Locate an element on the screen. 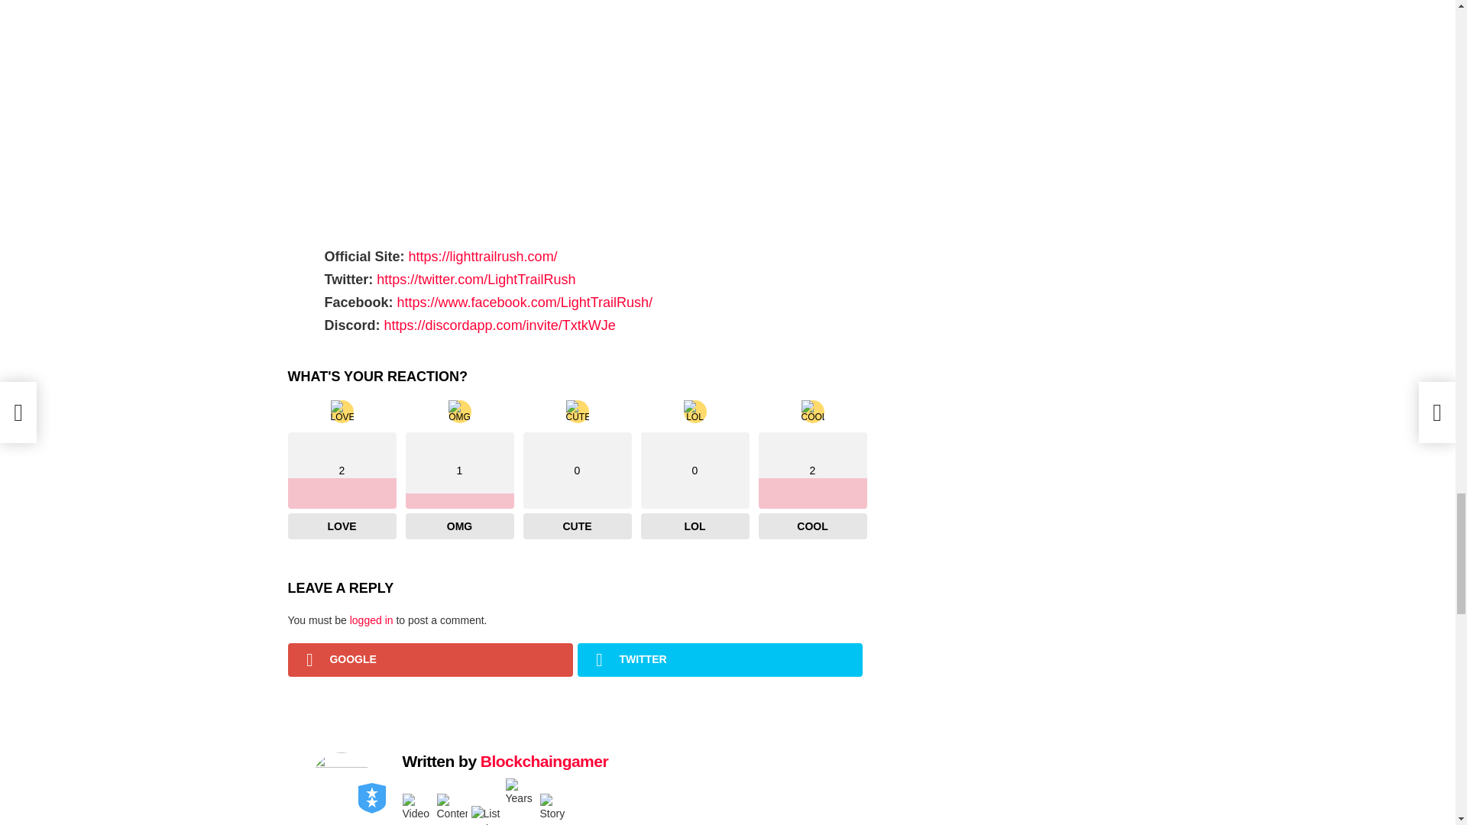  Connect with Twitter is located at coordinates (720, 660).